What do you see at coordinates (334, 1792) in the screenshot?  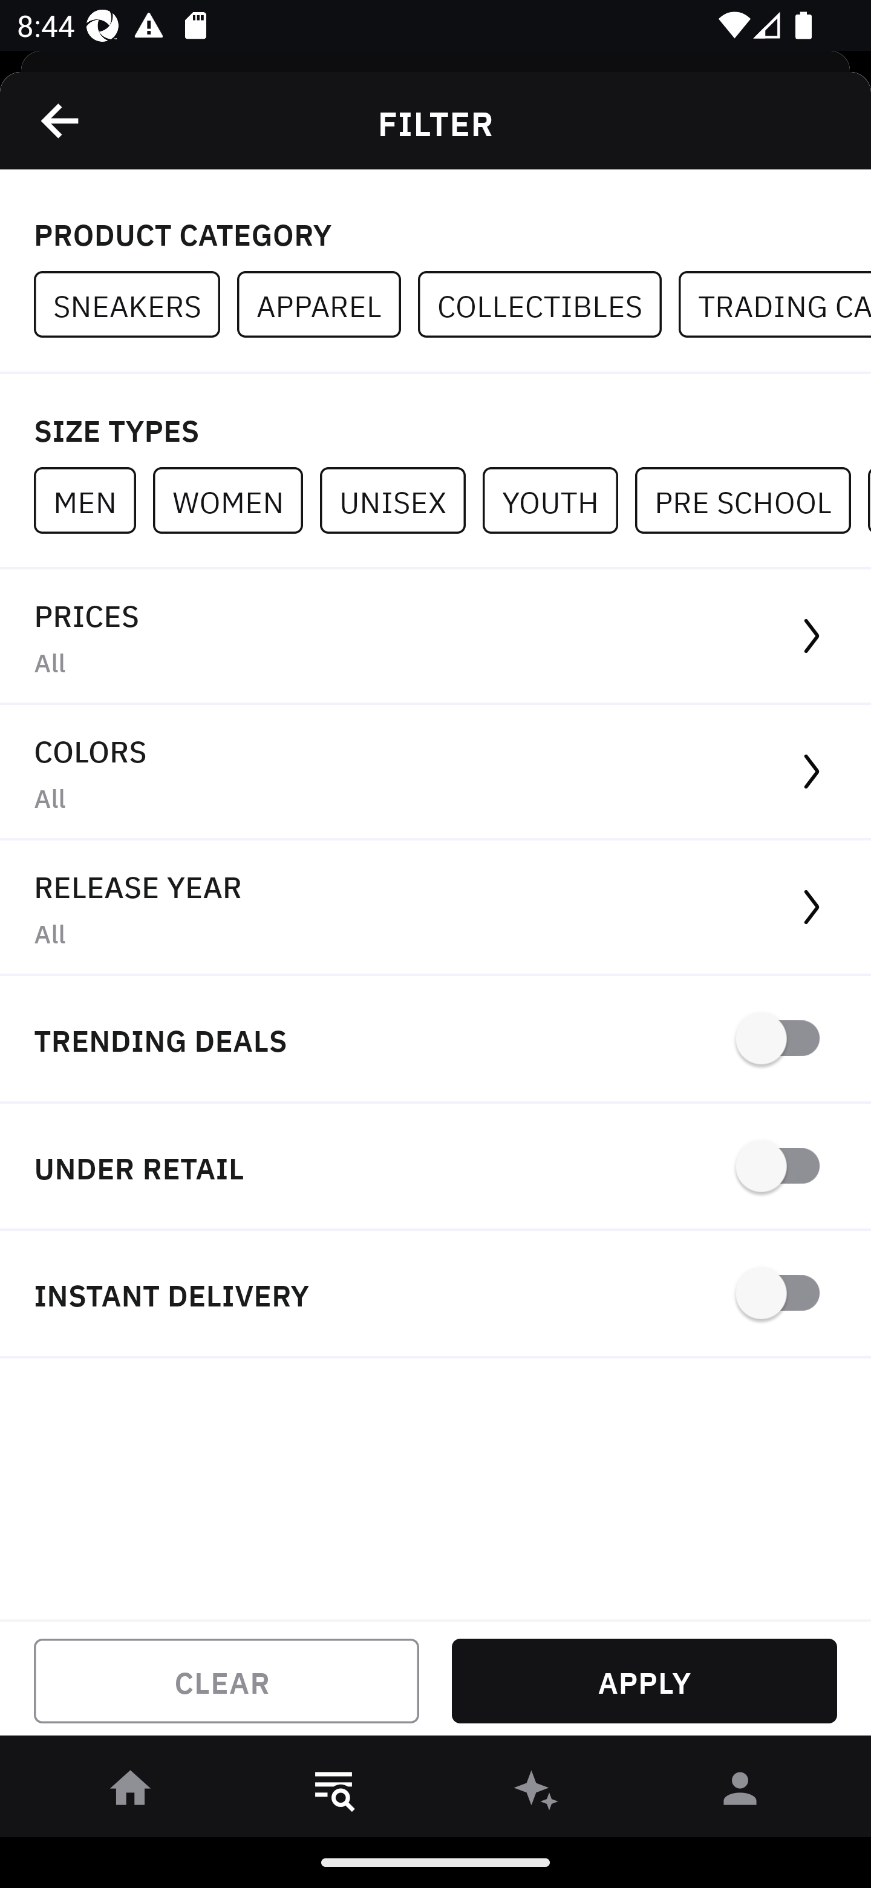 I see `󱎸` at bounding box center [334, 1792].